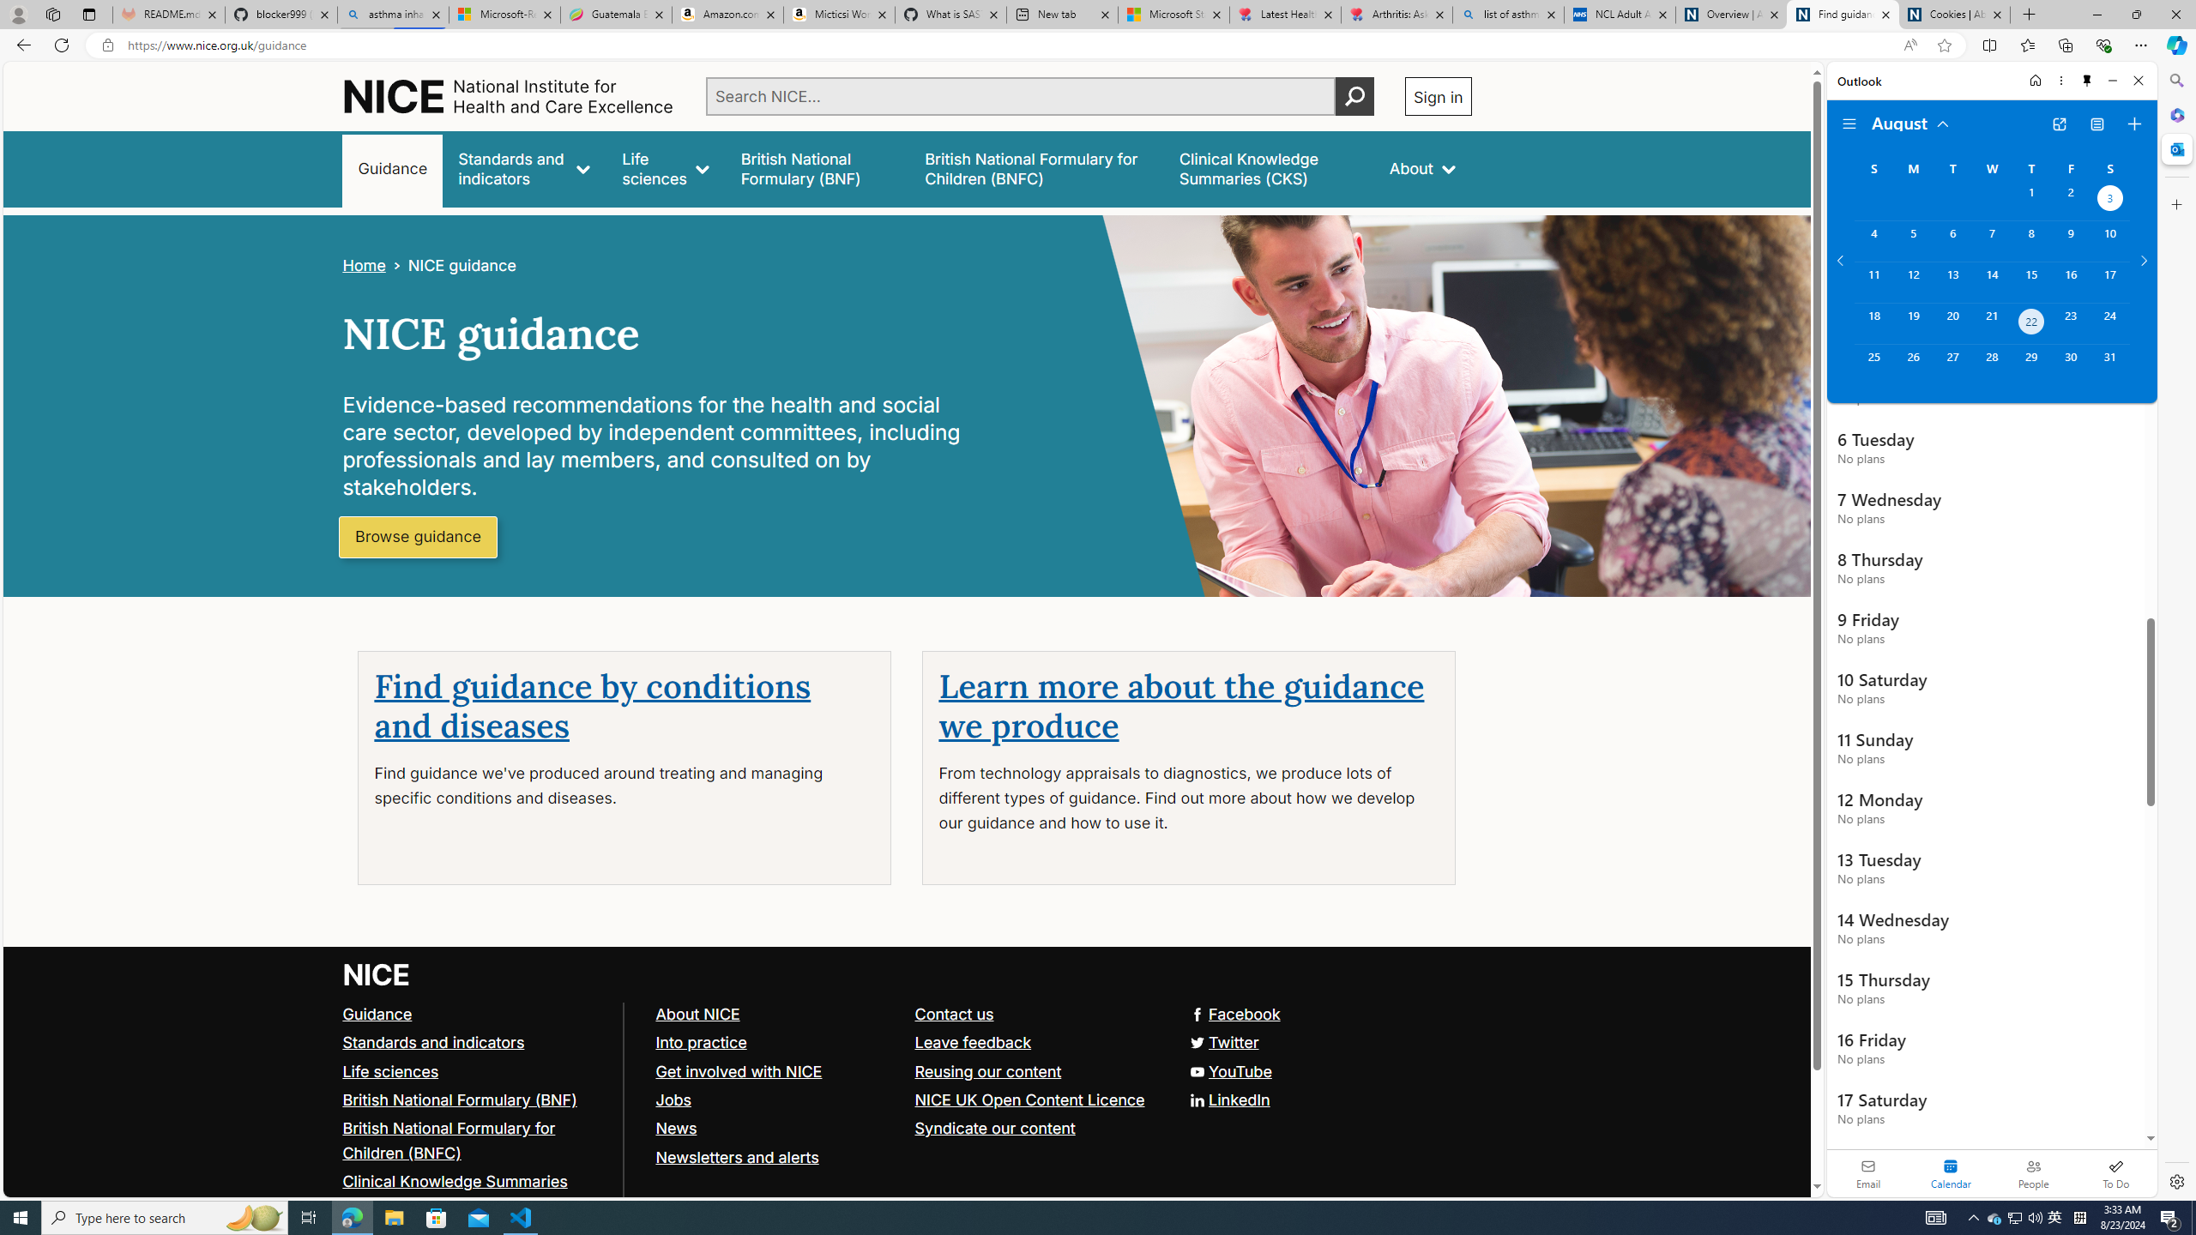  What do you see at coordinates (1952, 364) in the screenshot?
I see `Tuesday, August 27, 2024. ` at bounding box center [1952, 364].